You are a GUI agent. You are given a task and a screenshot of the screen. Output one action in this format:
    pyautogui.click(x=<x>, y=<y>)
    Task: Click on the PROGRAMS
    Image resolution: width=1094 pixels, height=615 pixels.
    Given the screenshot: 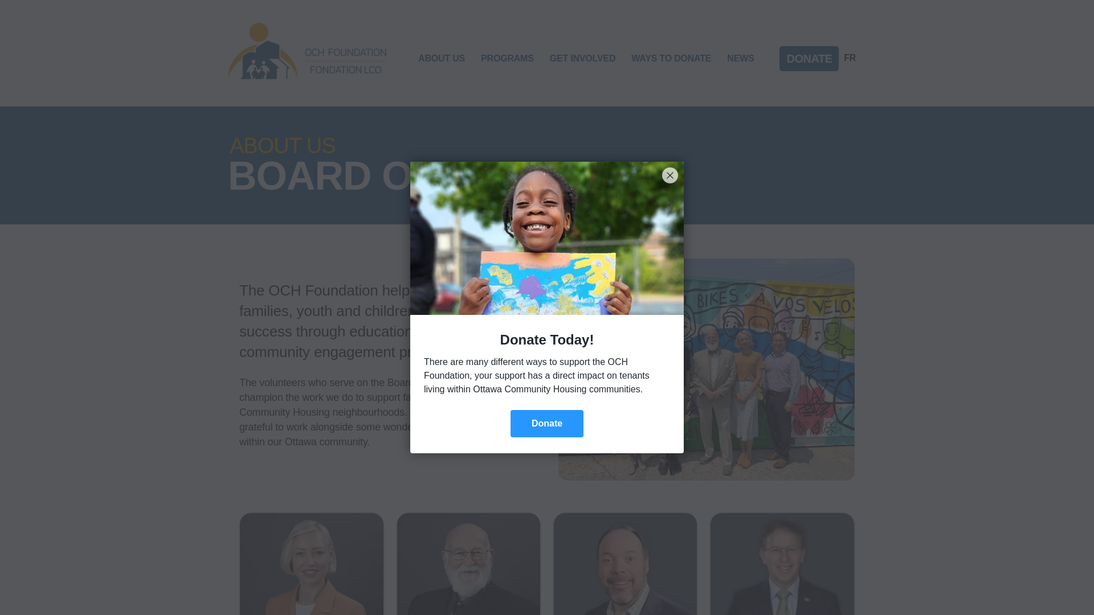 What is the action you would take?
    pyautogui.click(x=507, y=58)
    